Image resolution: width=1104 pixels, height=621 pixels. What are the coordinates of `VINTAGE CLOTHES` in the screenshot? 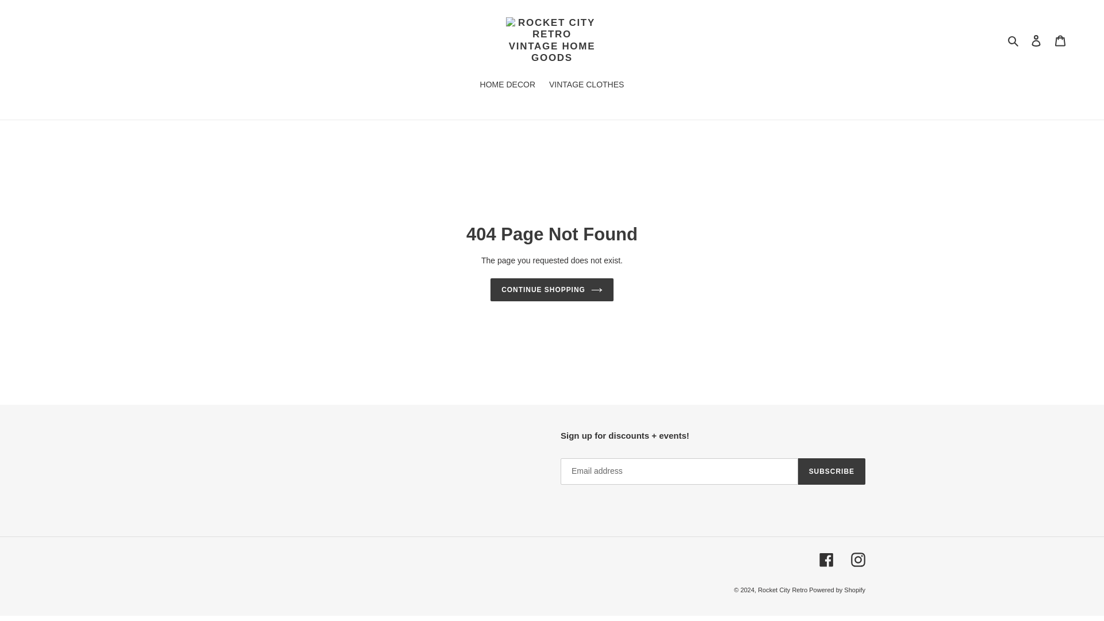 It's located at (586, 85).